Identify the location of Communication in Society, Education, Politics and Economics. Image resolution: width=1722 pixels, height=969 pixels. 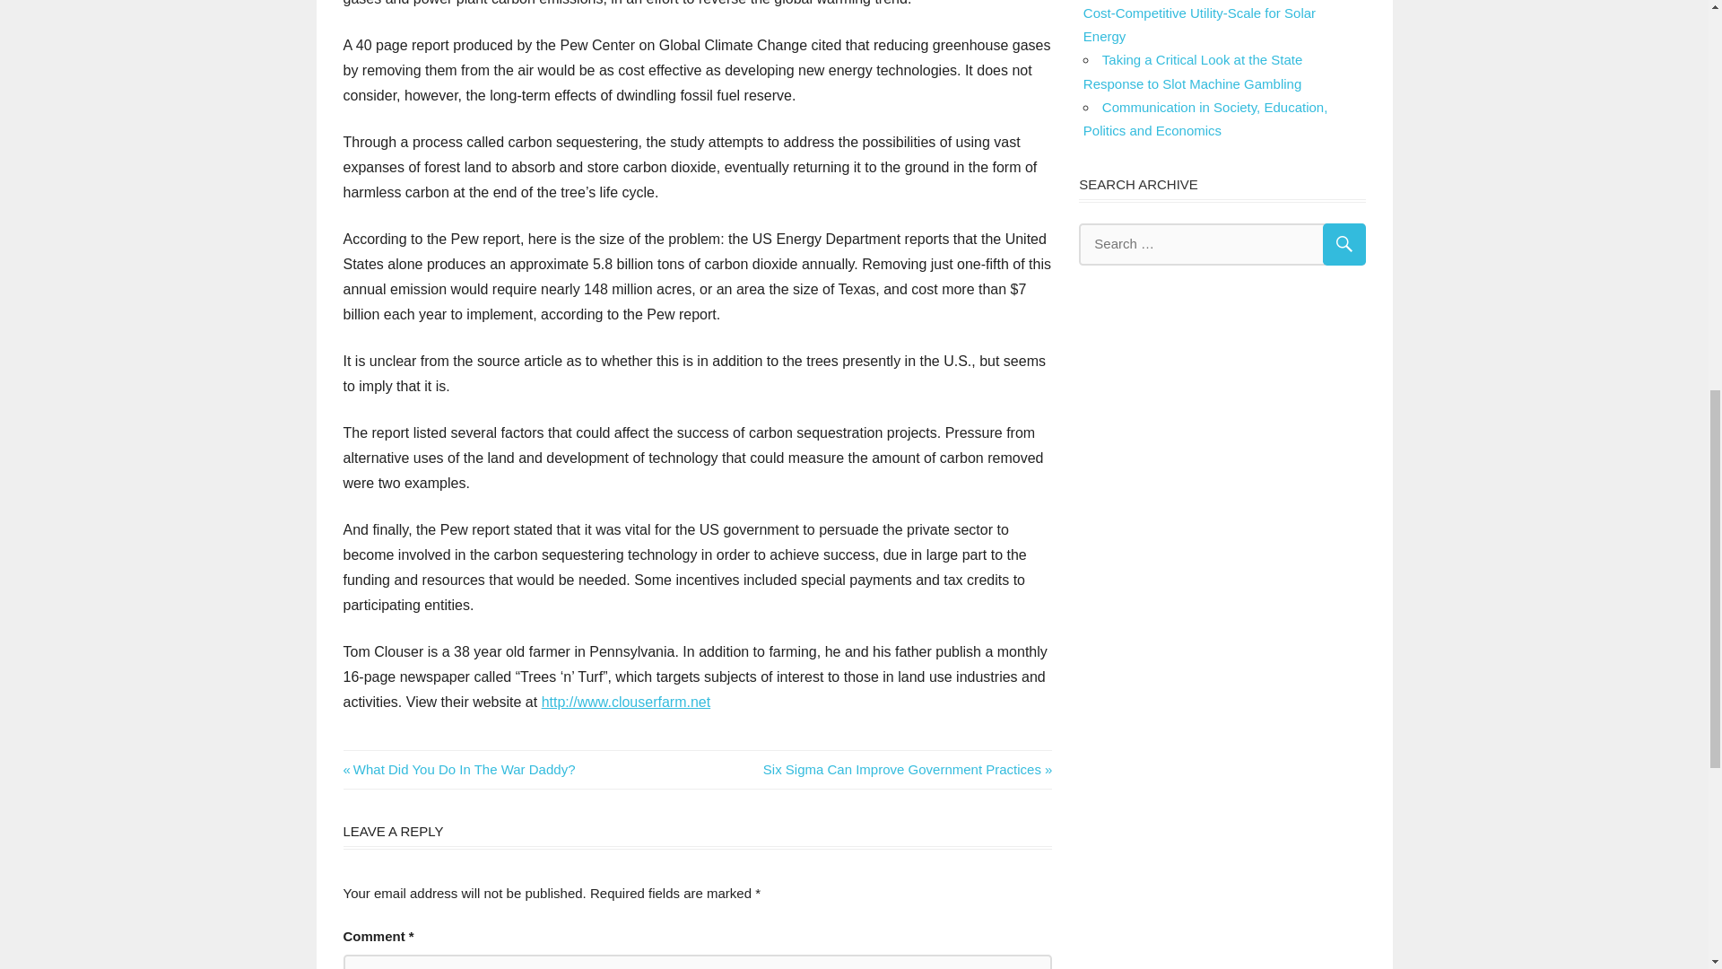
(1205, 118).